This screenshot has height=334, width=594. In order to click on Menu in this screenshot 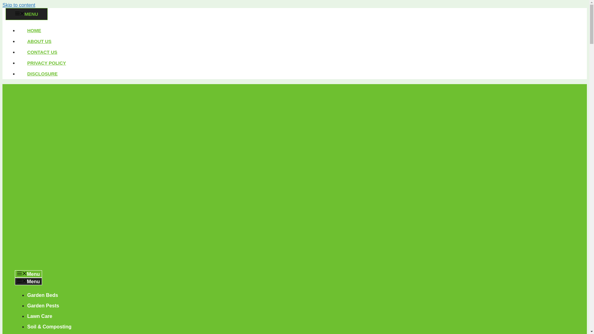, I will do `click(28, 274)`.